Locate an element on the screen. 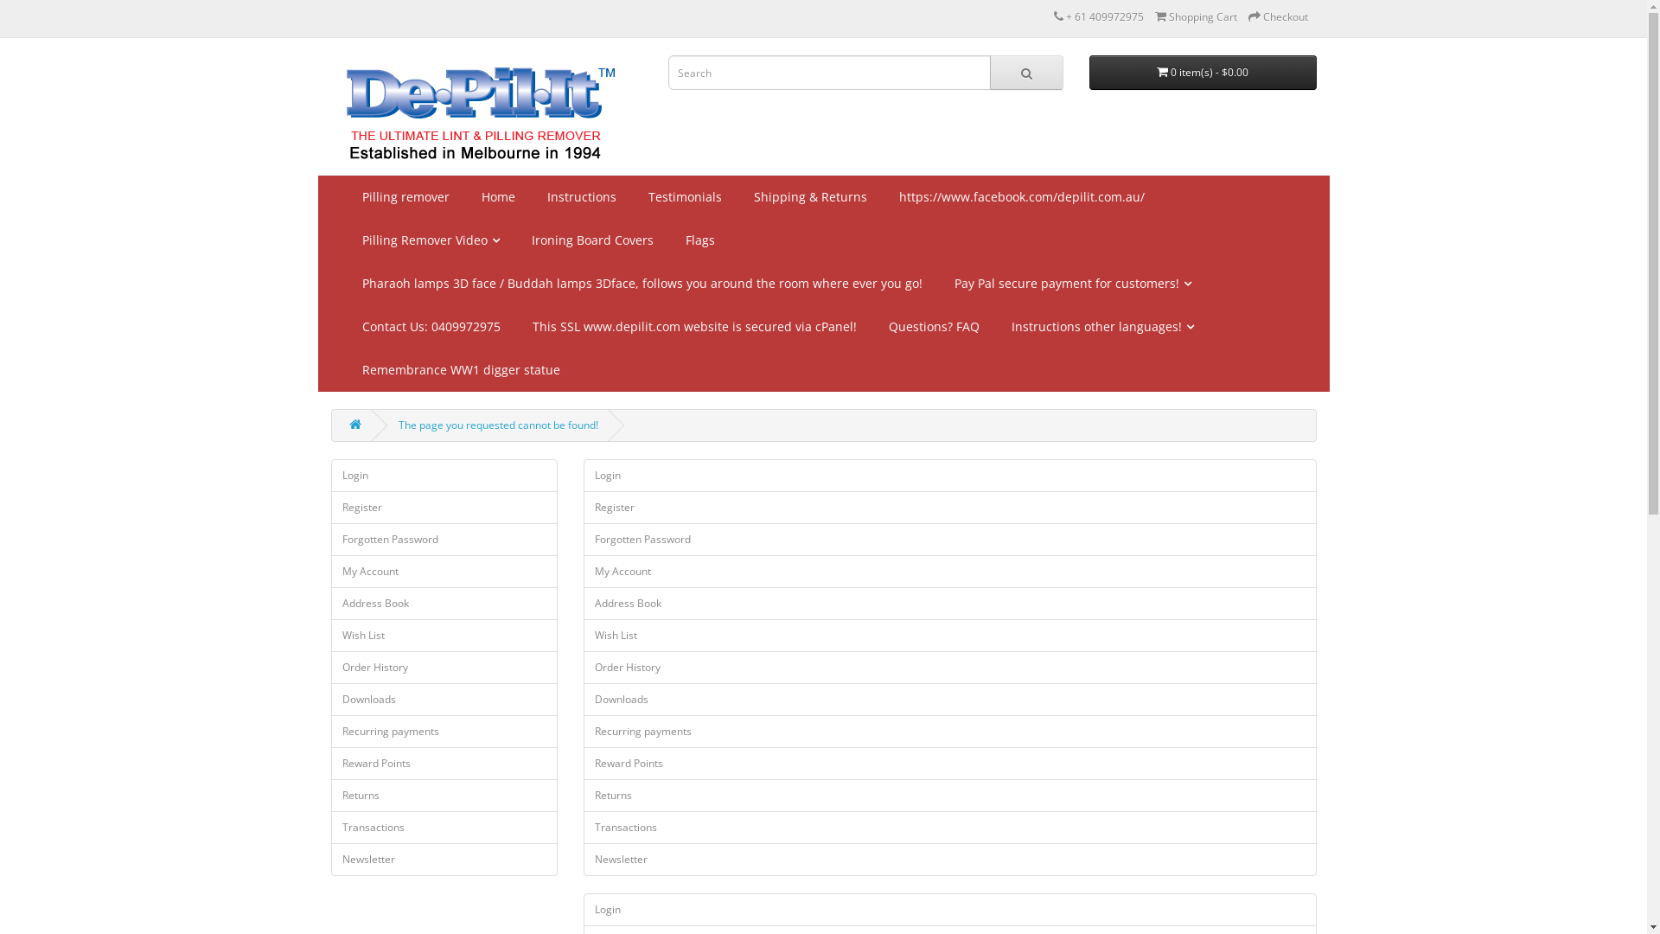 Image resolution: width=1660 pixels, height=934 pixels. Returns is located at coordinates (444, 796).